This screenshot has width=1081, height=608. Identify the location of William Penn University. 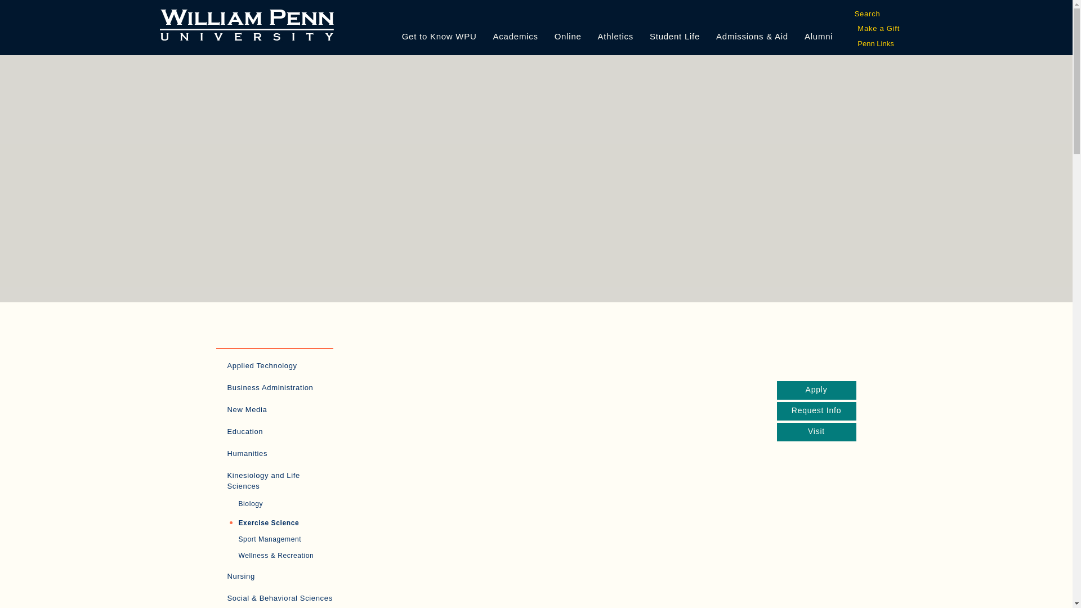
(247, 24).